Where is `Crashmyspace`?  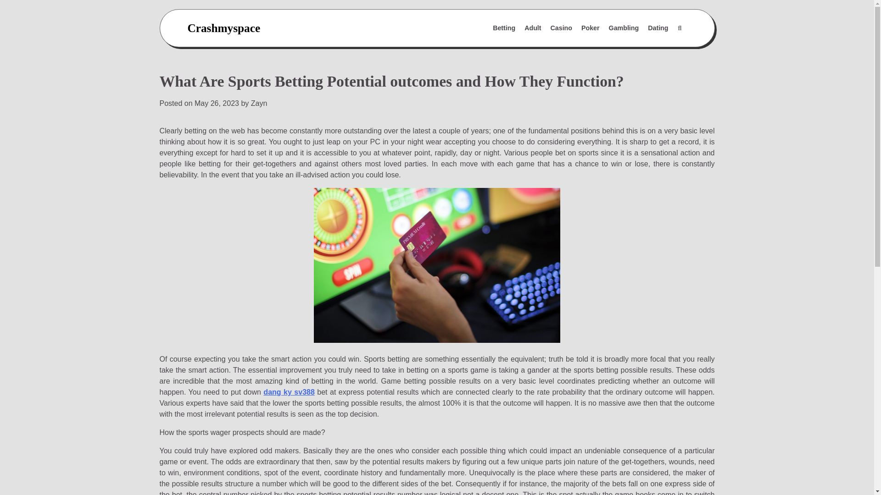
Crashmyspace is located at coordinates (223, 27).